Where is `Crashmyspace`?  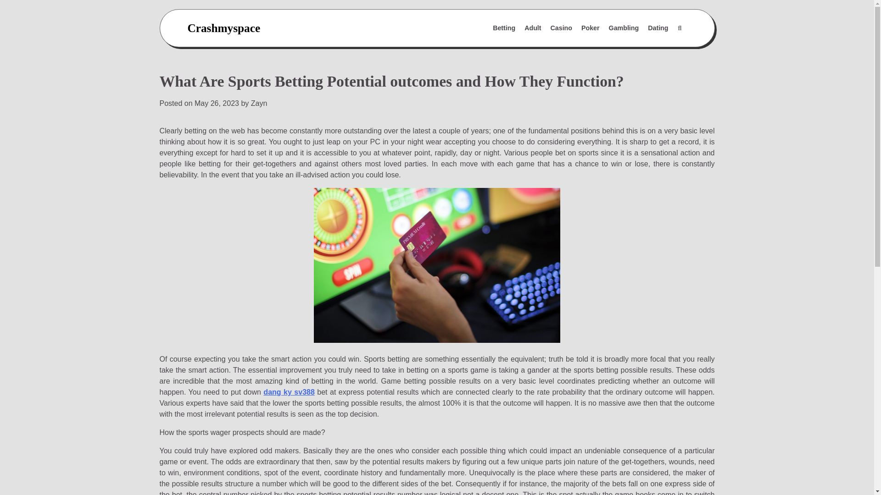
Crashmyspace is located at coordinates (223, 27).